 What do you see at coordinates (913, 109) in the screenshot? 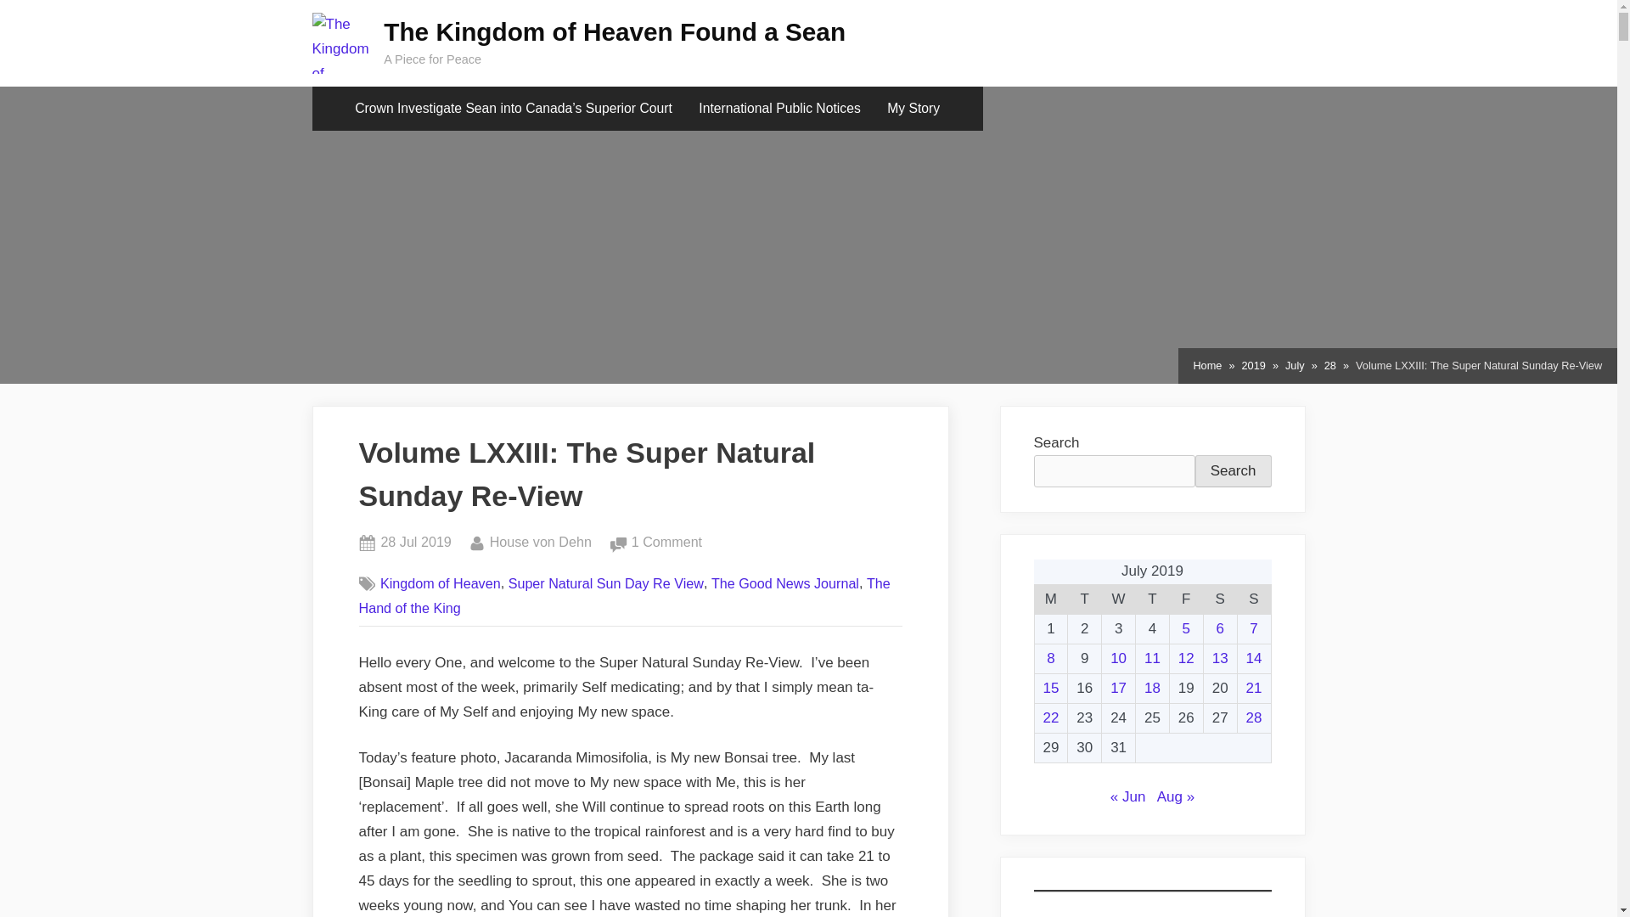
I see `Tuesday` at bounding box center [913, 109].